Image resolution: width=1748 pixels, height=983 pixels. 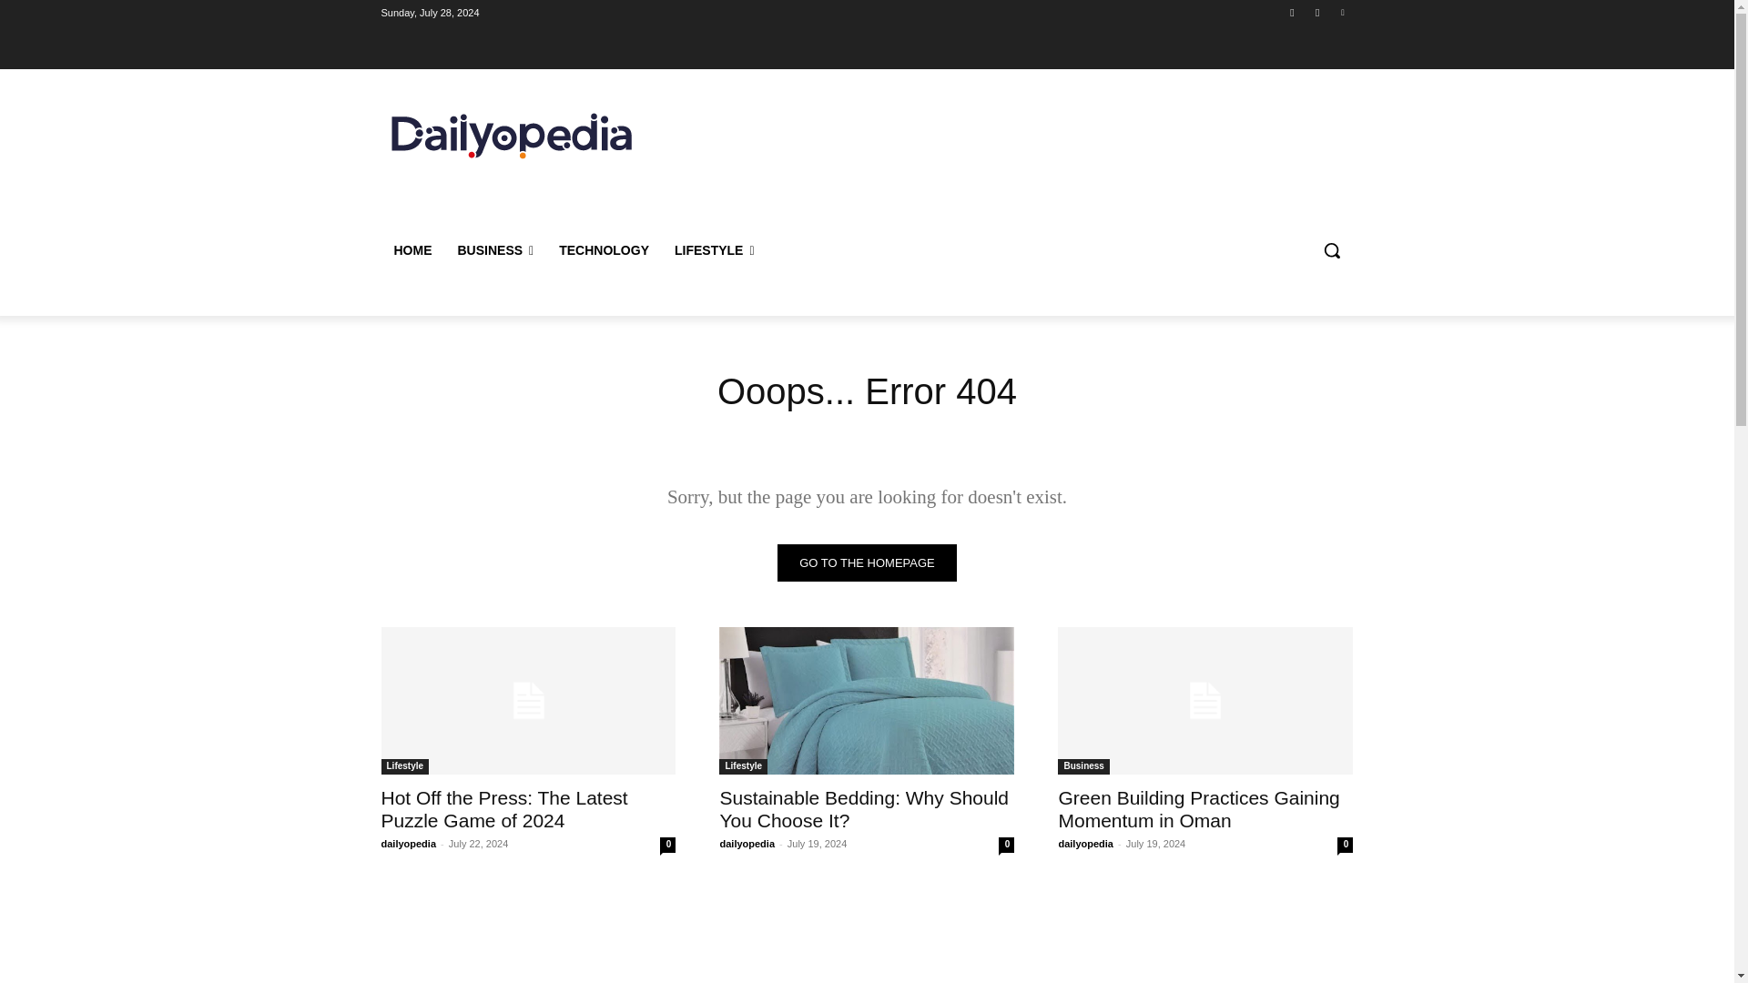 I want to click on GO TO THE HOMEPAGE, so click(x=867, y=562).